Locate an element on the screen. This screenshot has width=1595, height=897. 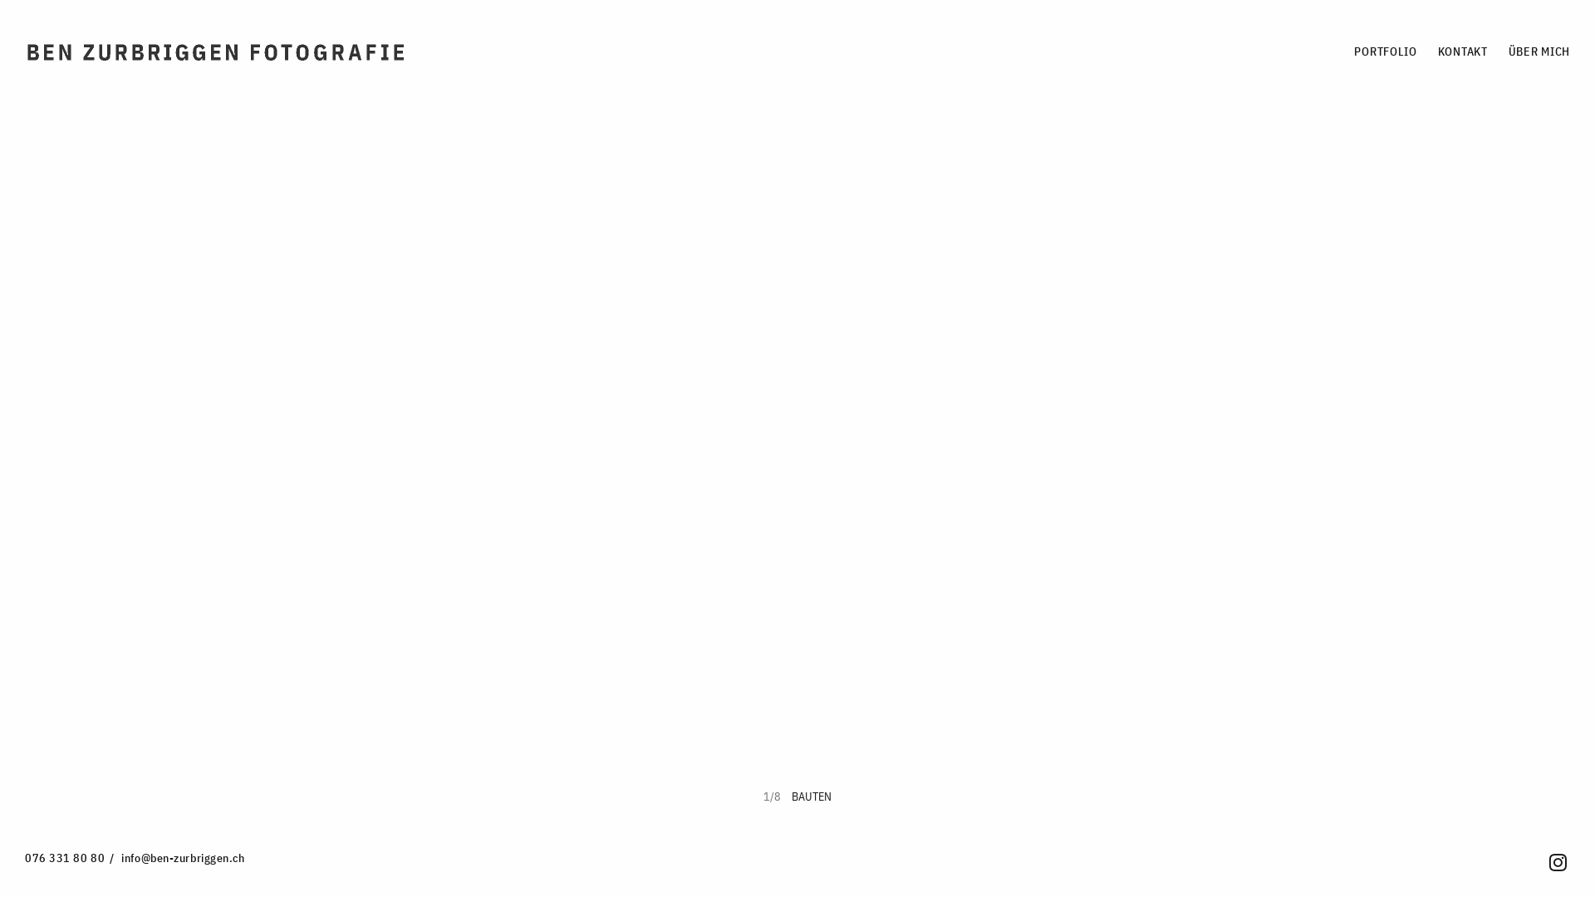
076 331 80 80 is located at coordinates (65, 858).